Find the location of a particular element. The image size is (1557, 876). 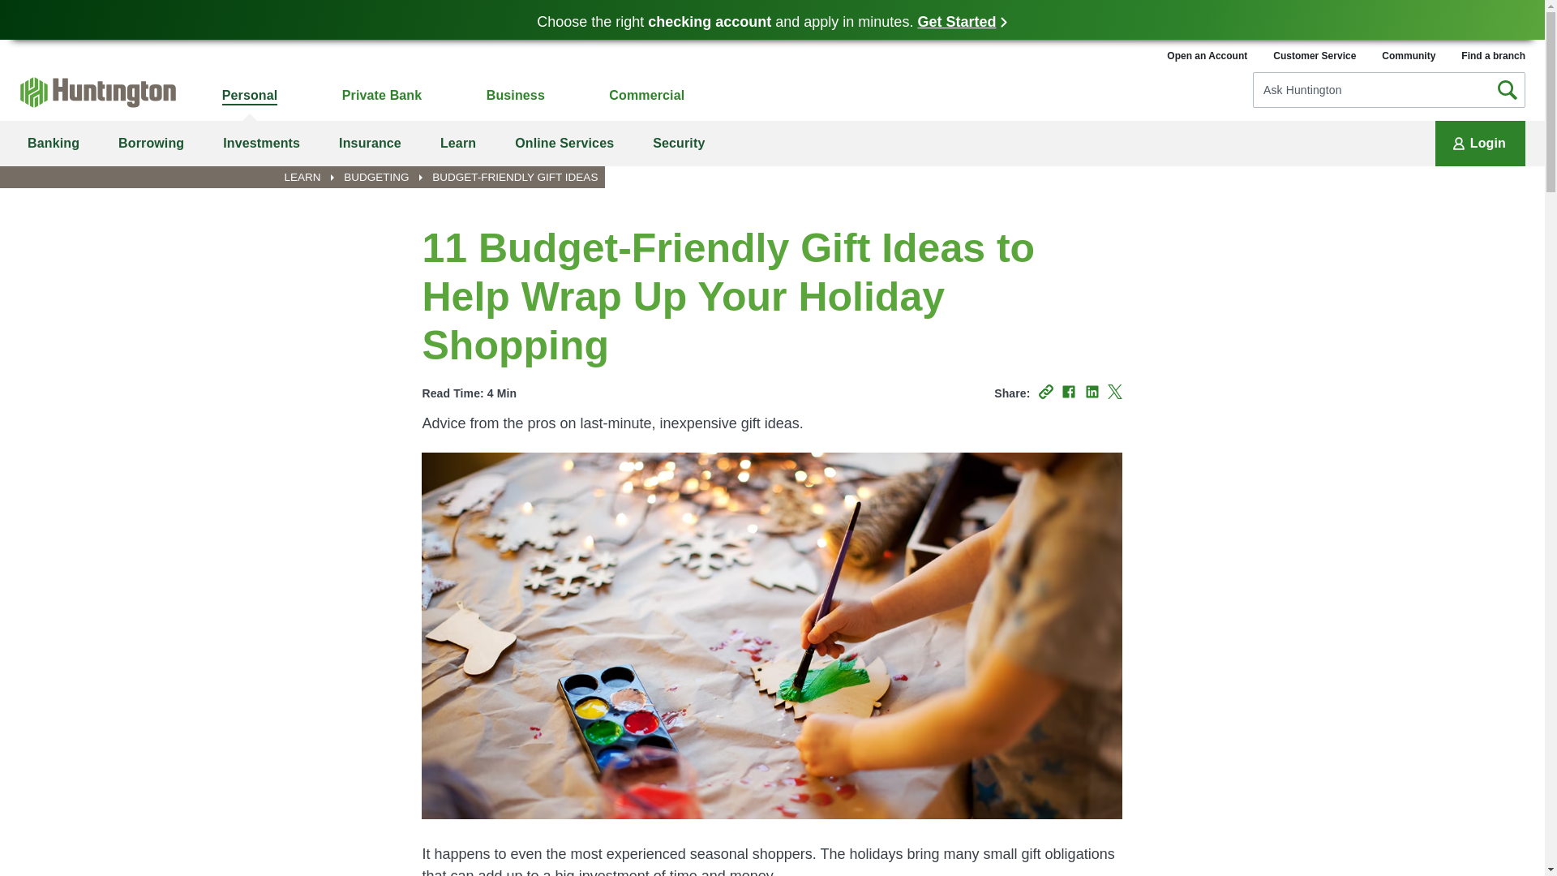

Visit Huntington's LinkedIn page is located at coordinates (1092, 392).